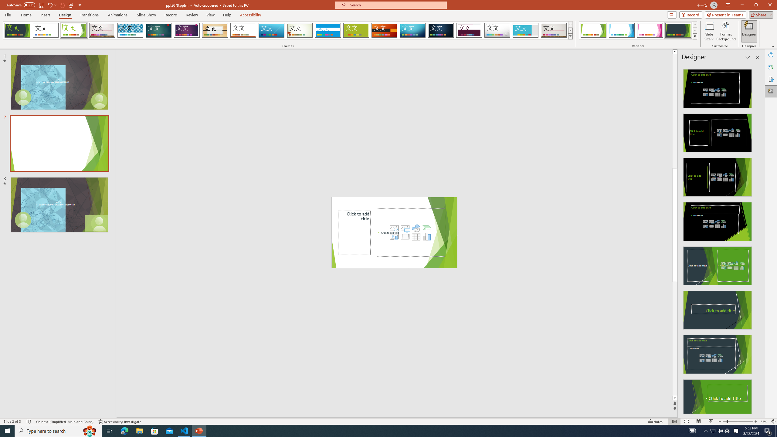  What do you see at coordinates (622, 30) in the screenshot?
I see `Facet Variant 2` at bounding box center [622, 30].